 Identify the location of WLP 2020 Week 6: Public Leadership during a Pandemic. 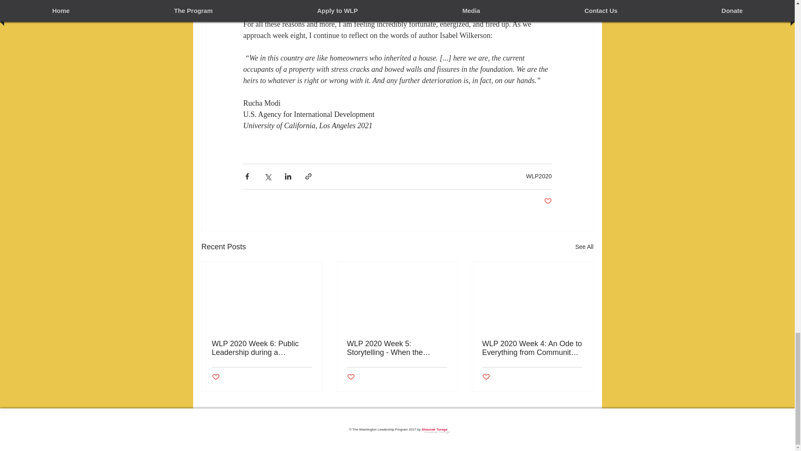
(262, 348).